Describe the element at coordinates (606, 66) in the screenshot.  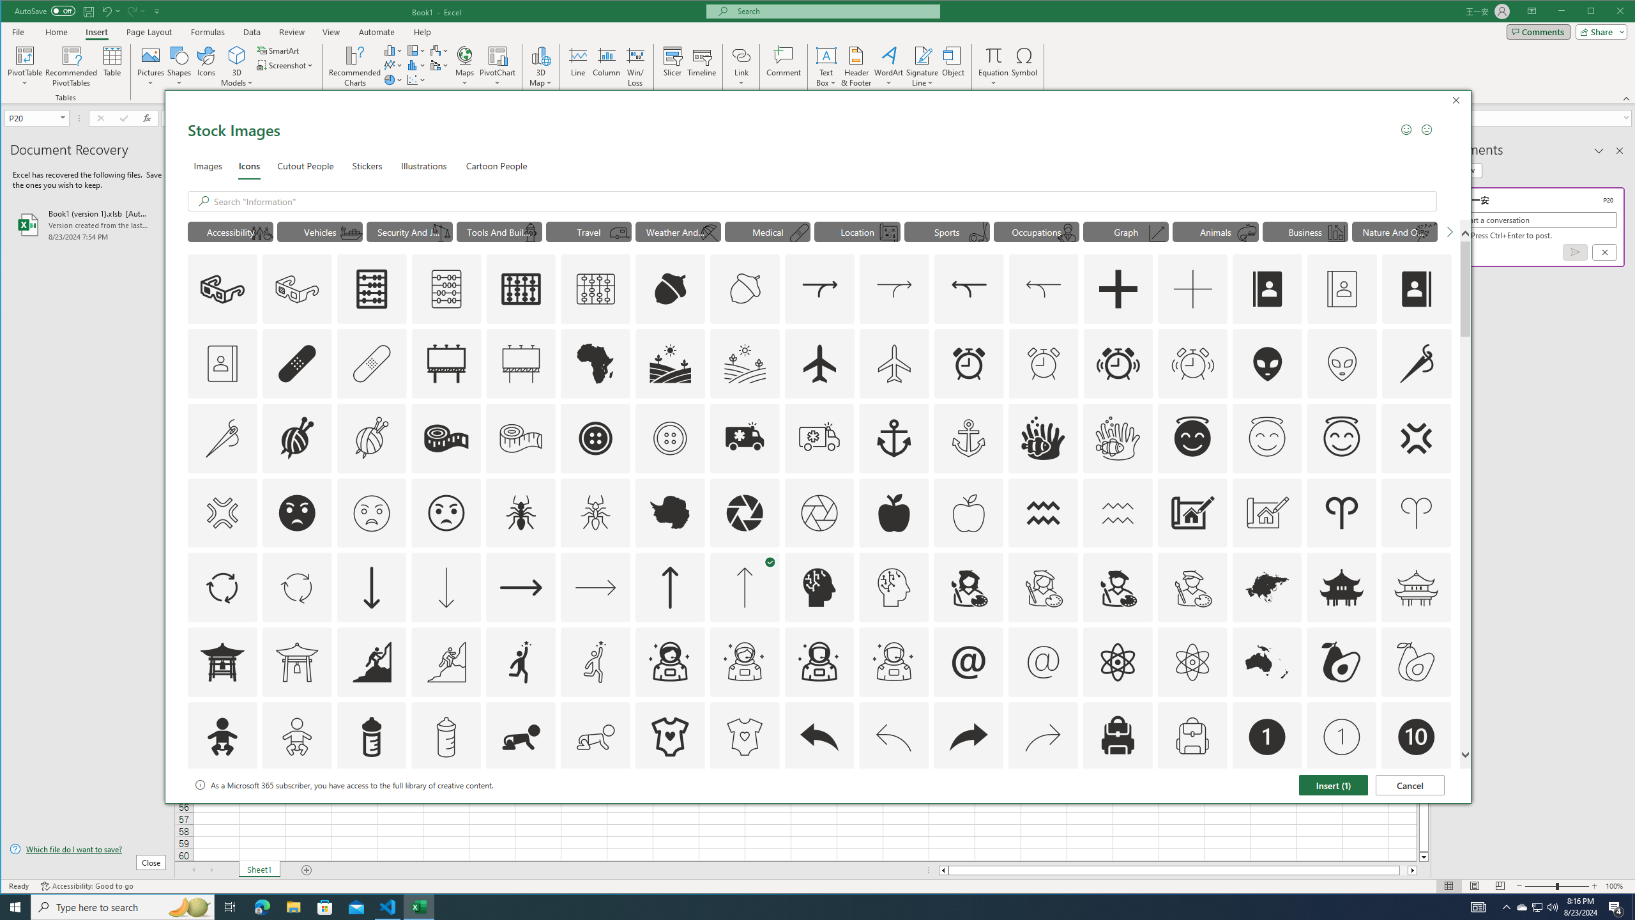
I see `Column` at that location.